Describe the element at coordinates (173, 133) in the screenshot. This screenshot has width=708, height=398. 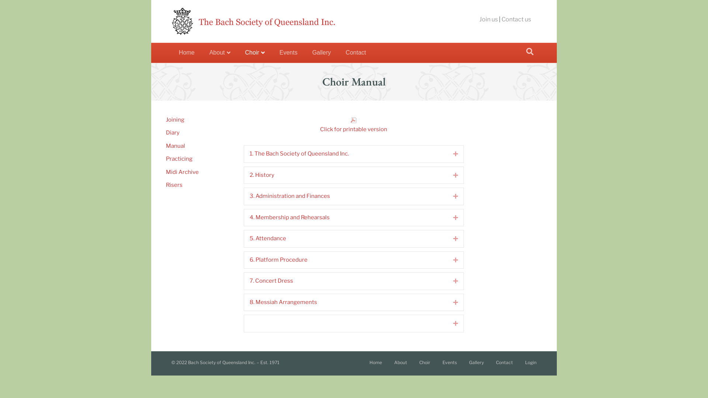
I see `Diary` at that location.